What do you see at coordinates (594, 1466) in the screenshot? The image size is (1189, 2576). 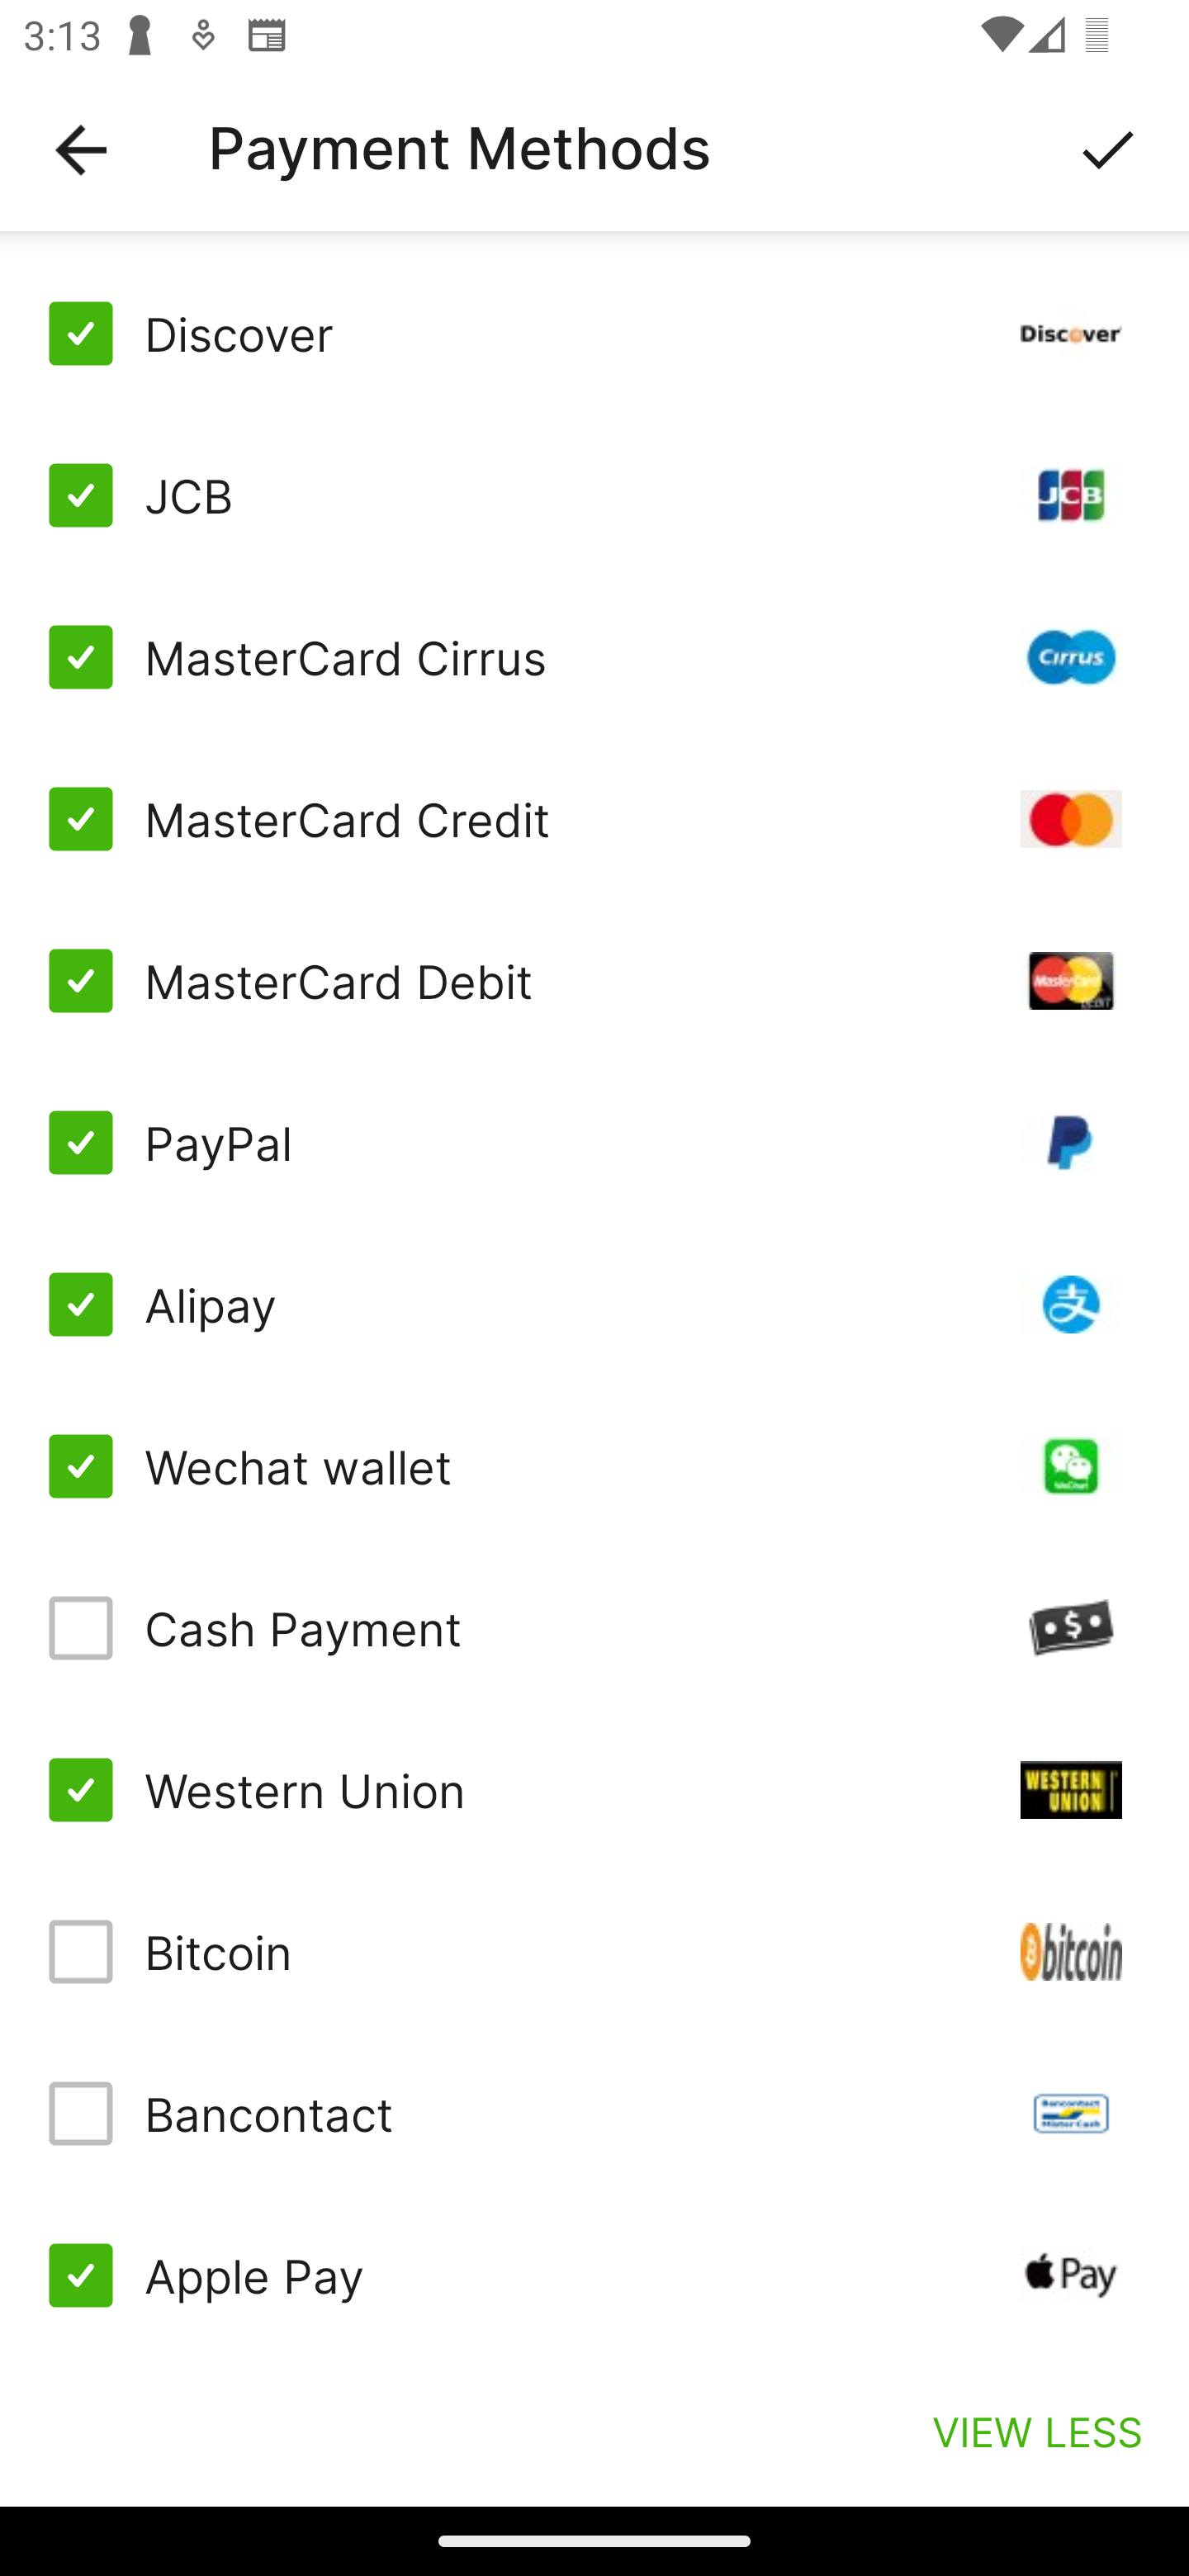 I see `Wechat wallet` at bounding box center [594, 1466].